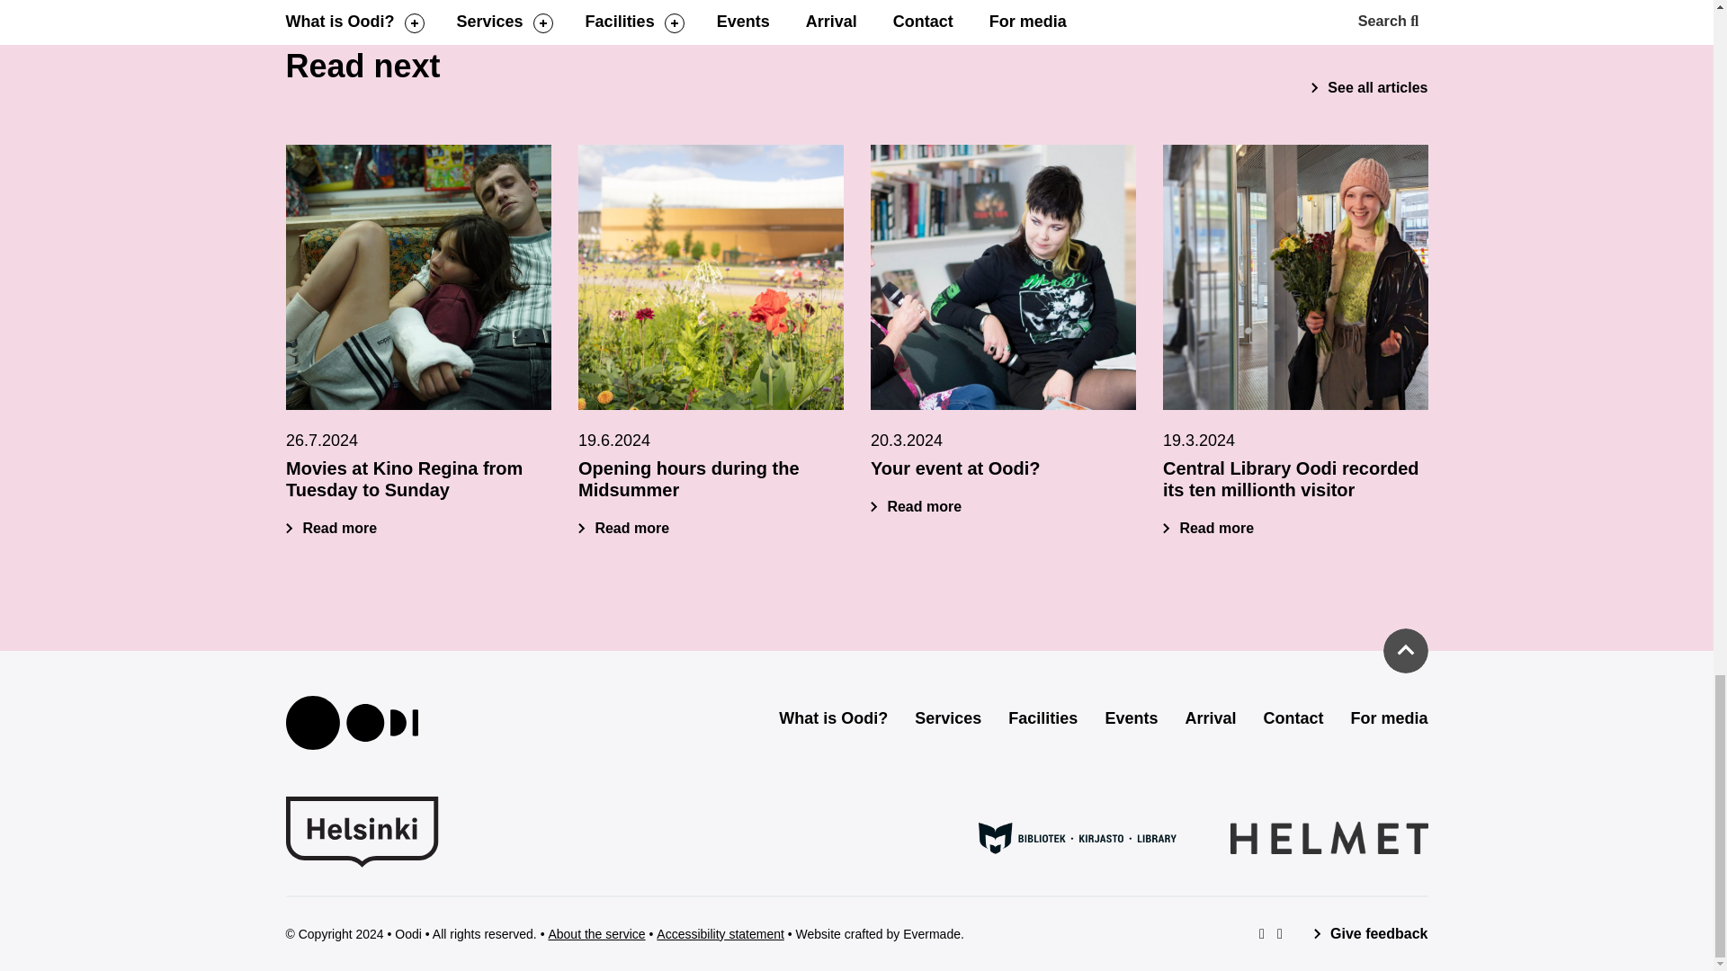 This screenshot has height=971, width=1727. I want to click on Movies at Kino Regina from Tuesday to Sunday, so click(418, 277).